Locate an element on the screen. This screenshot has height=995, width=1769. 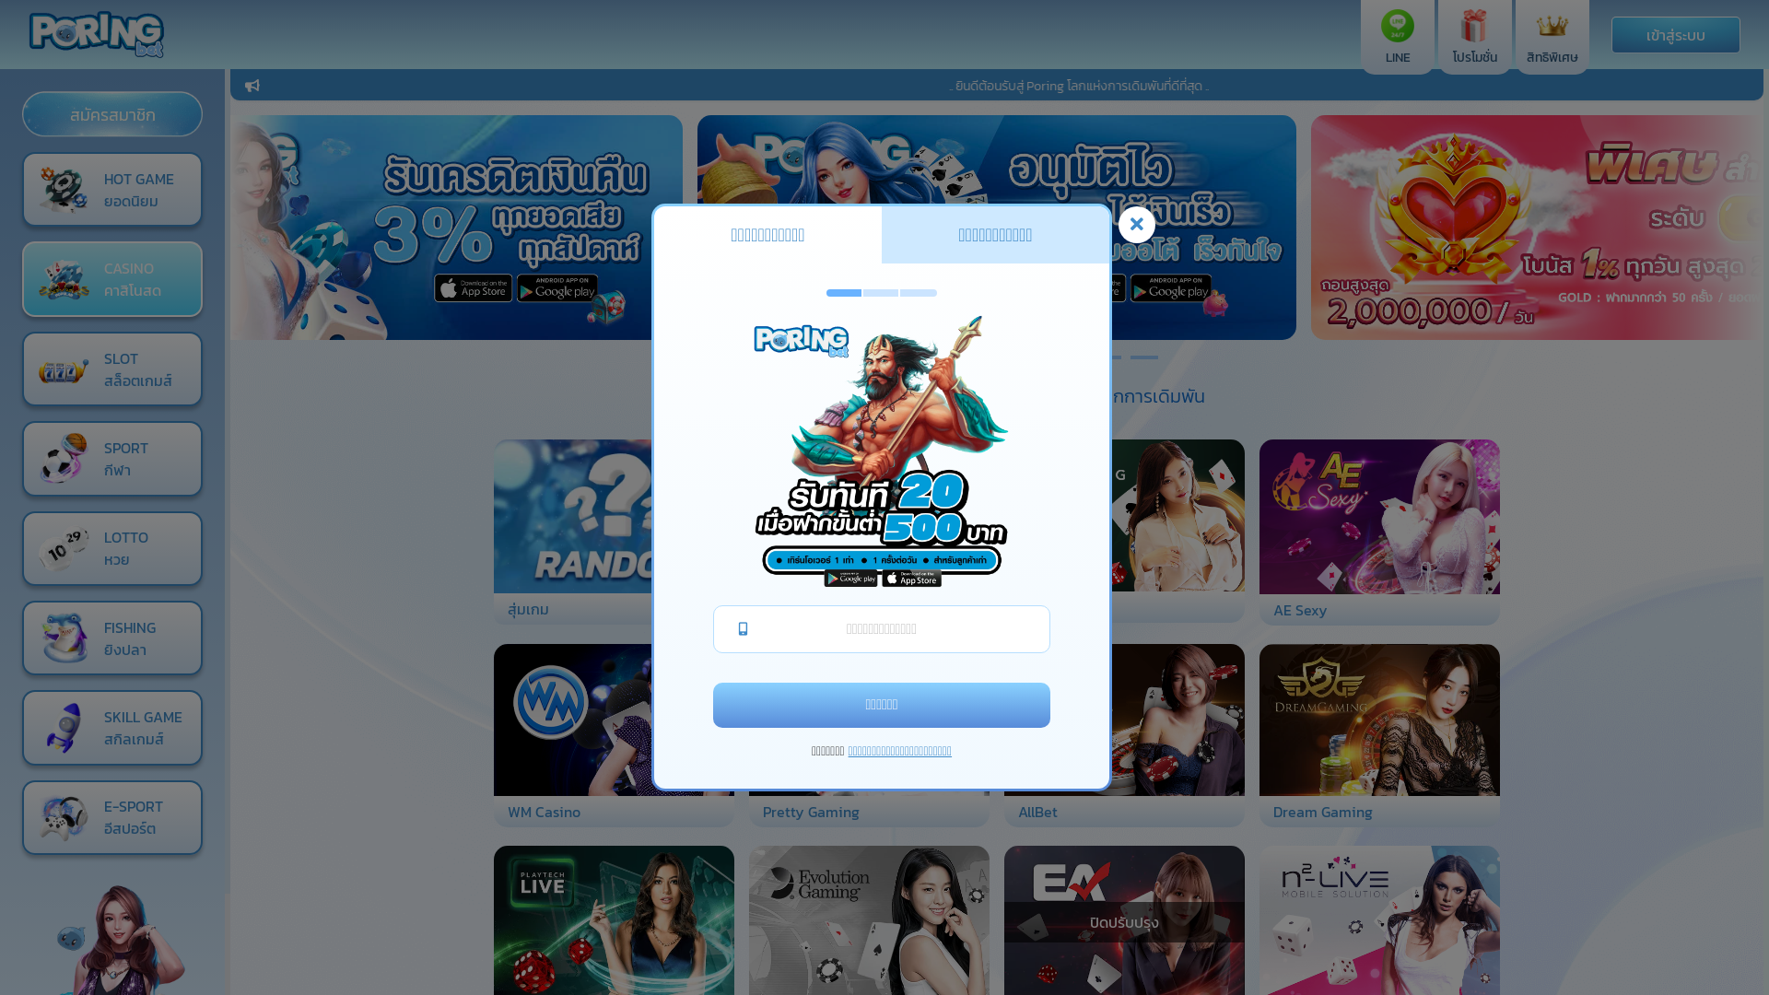
7 is located at coordinates (1071, 357).